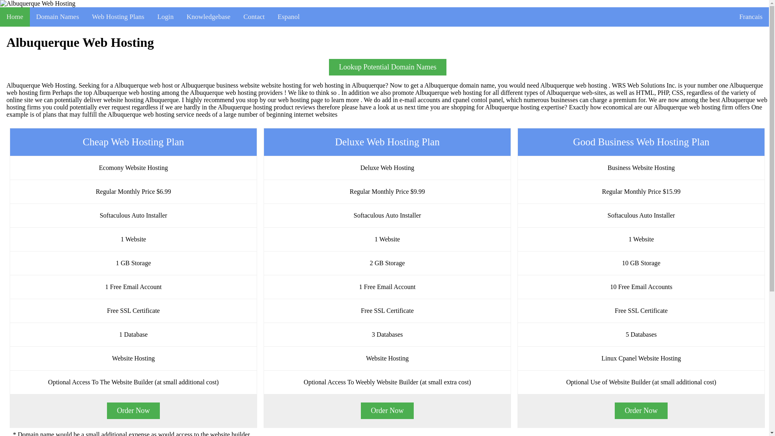 Image resolution: width=775 pixels, height=436 pixels. What do you see at coordinates (387, 410) in the screenshot?
I see `Order Now` at bounding box center [387, 410].